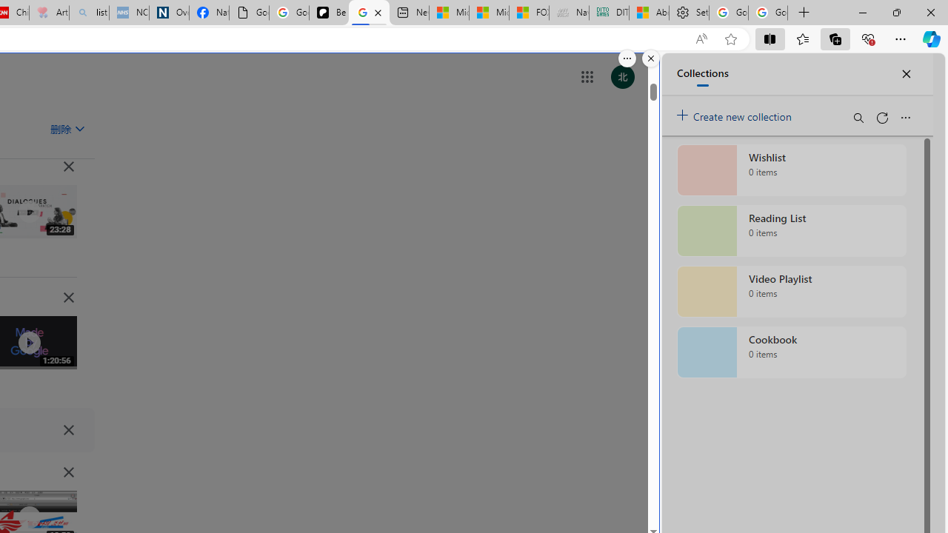 This screenshot has width=948, height=533. What do you see at coordinates (68, 472) in the screenshot?
I see `Class: TjcpUd NMm5M` at bounding box center [68, 472].